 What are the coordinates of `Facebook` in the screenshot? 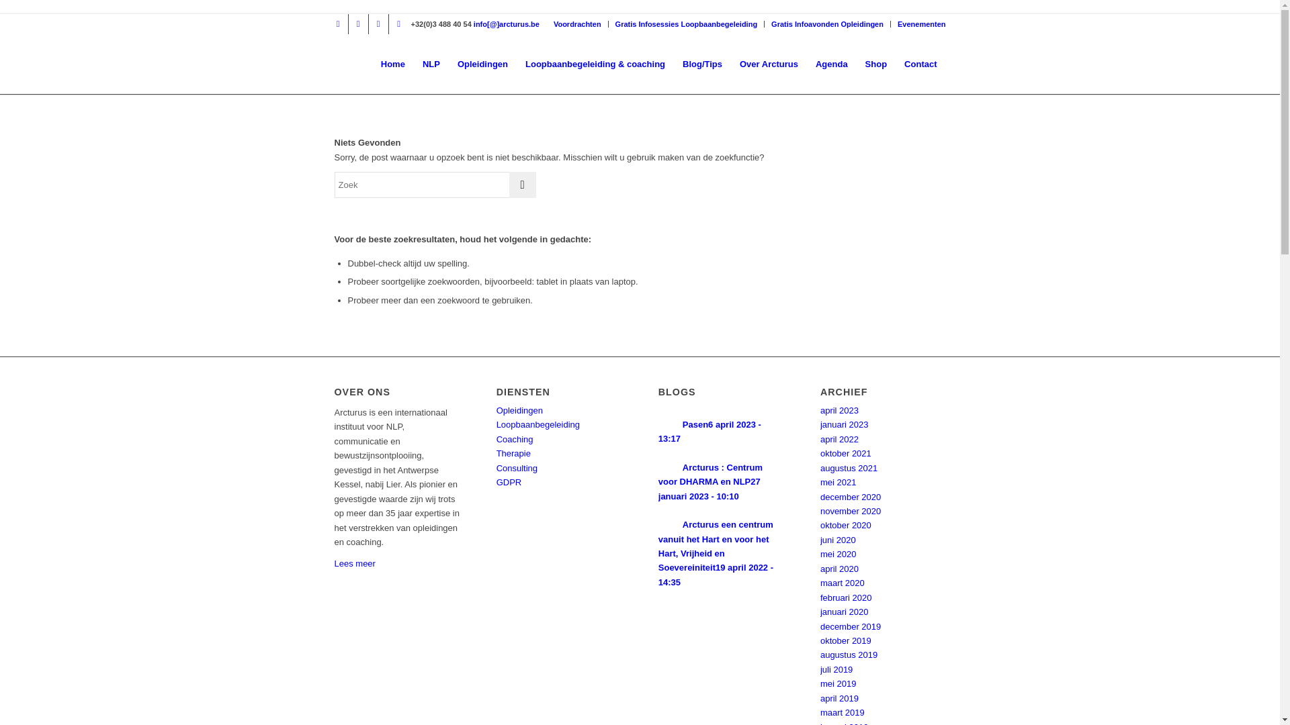 It's located at (357, 24).